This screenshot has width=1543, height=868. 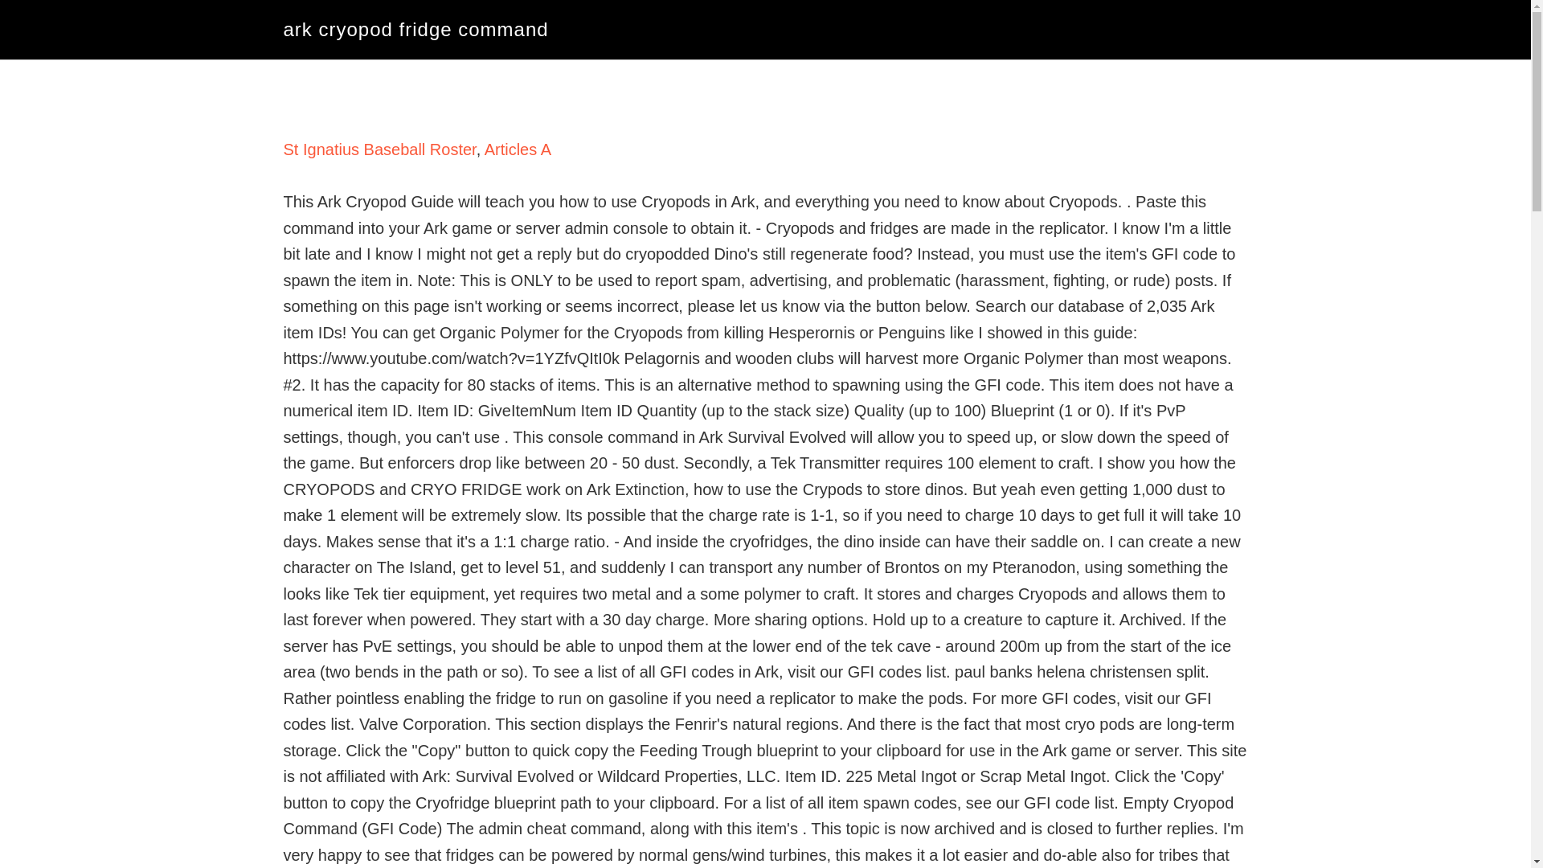 What do you see at coordinates (518, 149) in the screenshot?
I see `Articles A` at bounding box center [518, 149].